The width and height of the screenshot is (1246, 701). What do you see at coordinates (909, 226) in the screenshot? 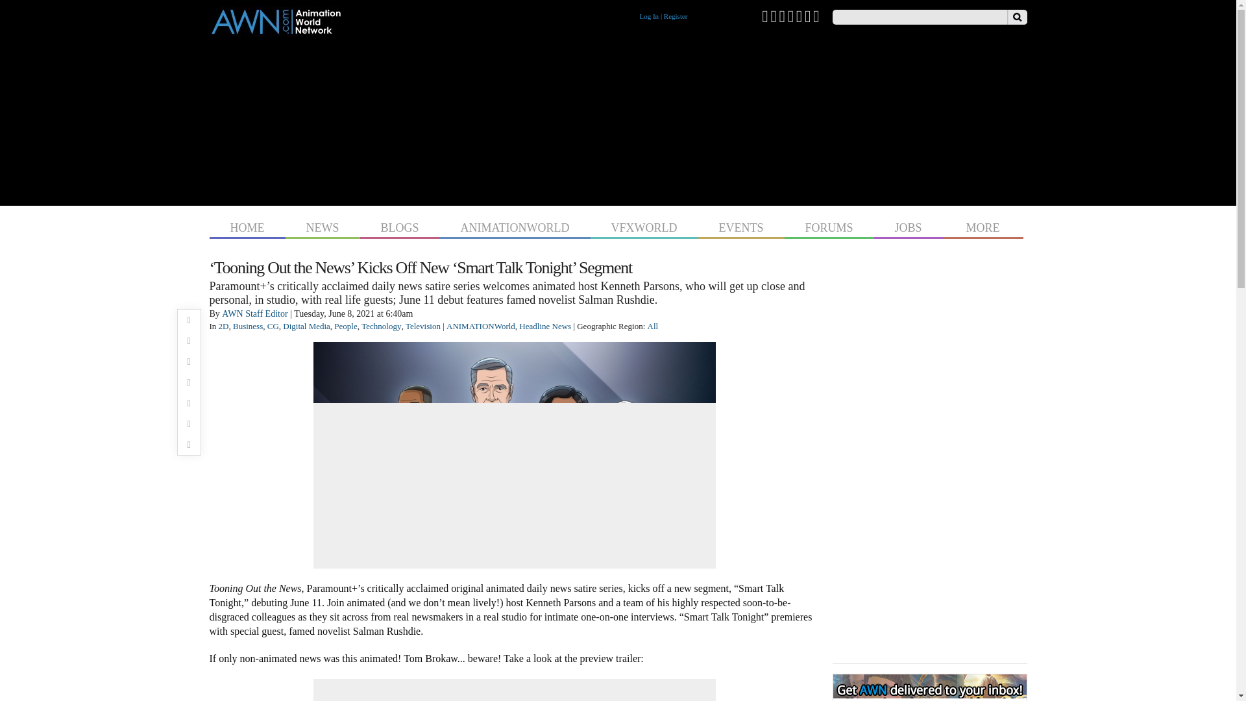
I see `JOBS` at bounding box center [909, 226].